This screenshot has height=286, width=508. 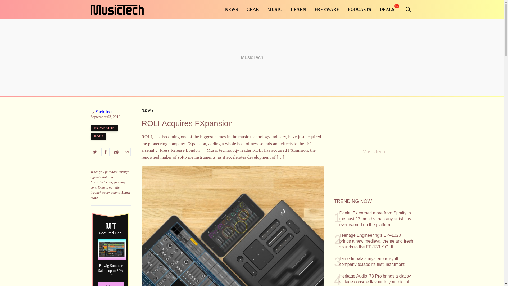 What do you see at coordinates (104, 128) in the screenshot?
I see `FXpansion` at bounding box center [104, 128].